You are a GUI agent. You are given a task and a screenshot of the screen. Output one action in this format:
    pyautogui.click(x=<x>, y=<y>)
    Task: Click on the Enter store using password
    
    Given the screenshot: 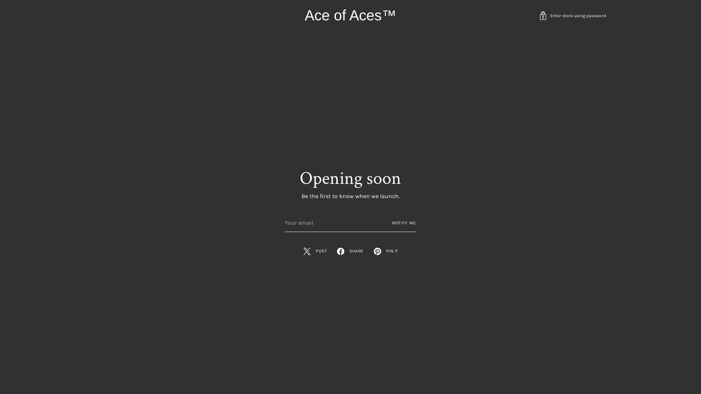 What is the action you would take?
    pyautogui.click(x=572, y=15)
    